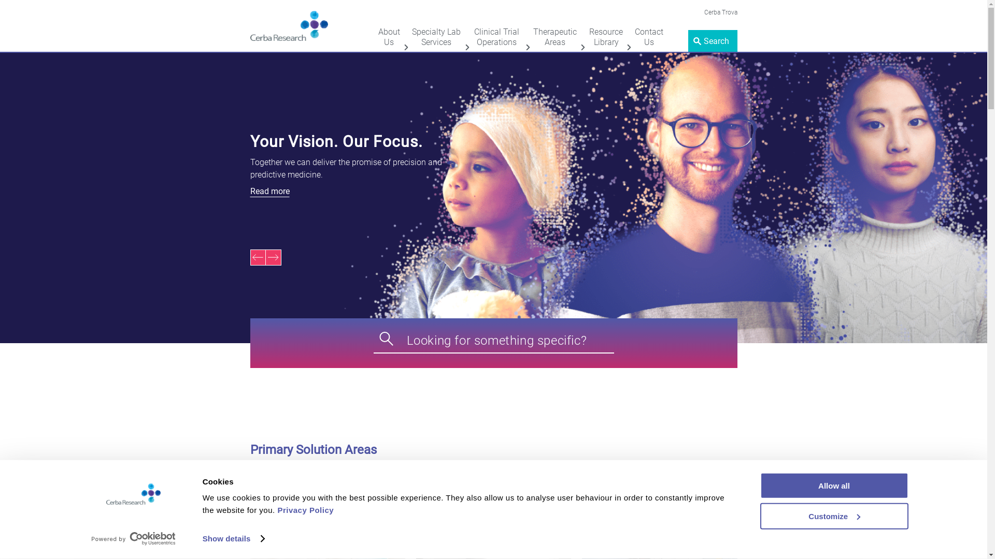 Image resolution: width=995 pixels, height=559 pixels. I want to click on Resource
Library, so click(606, 37).